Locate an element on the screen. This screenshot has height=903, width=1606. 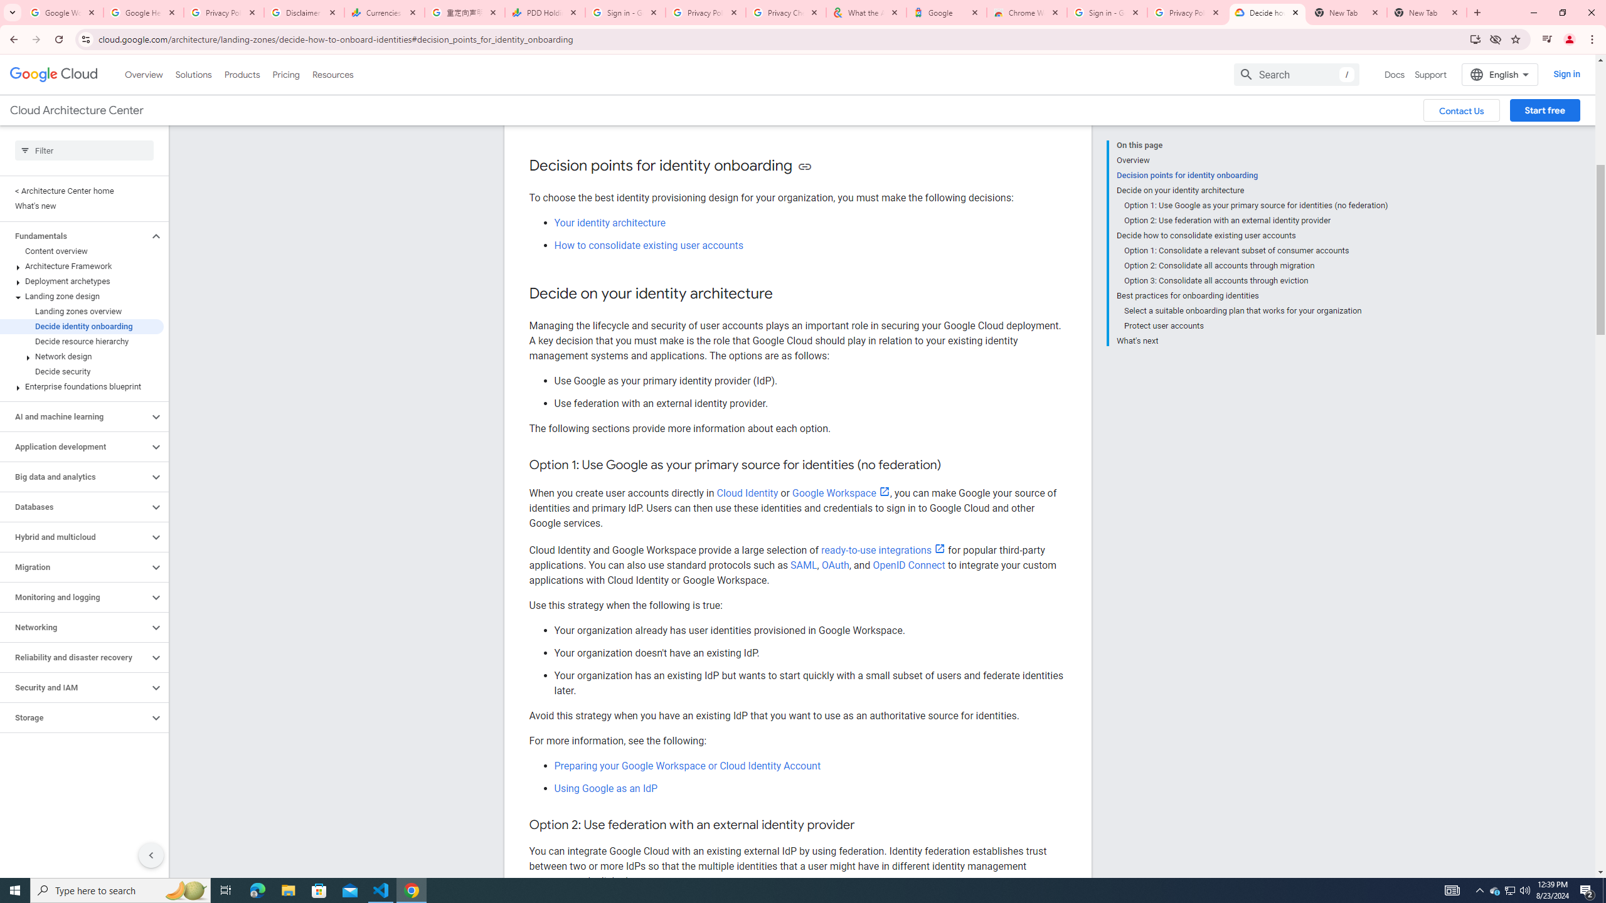
Type to filter is located at coordinates (84, 150).